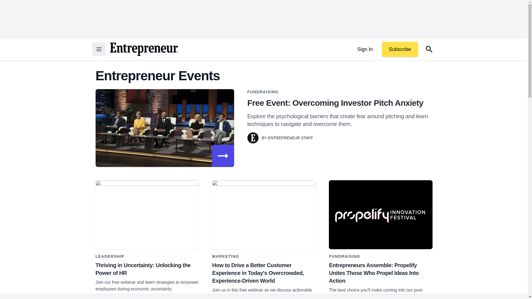 The image size is (532, 299). I want to click on Sign In, so click(365, 49).